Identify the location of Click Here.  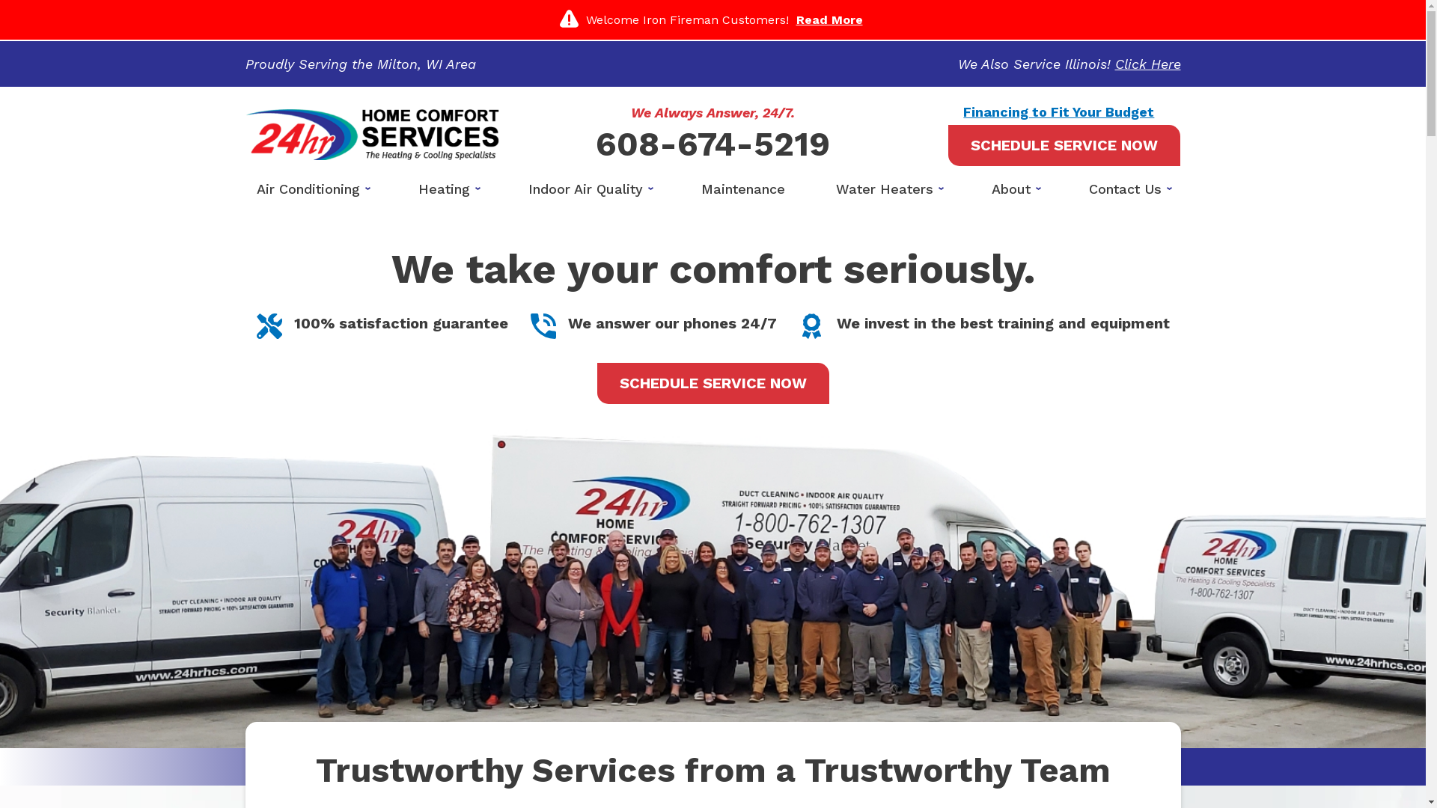
(1148, 64).